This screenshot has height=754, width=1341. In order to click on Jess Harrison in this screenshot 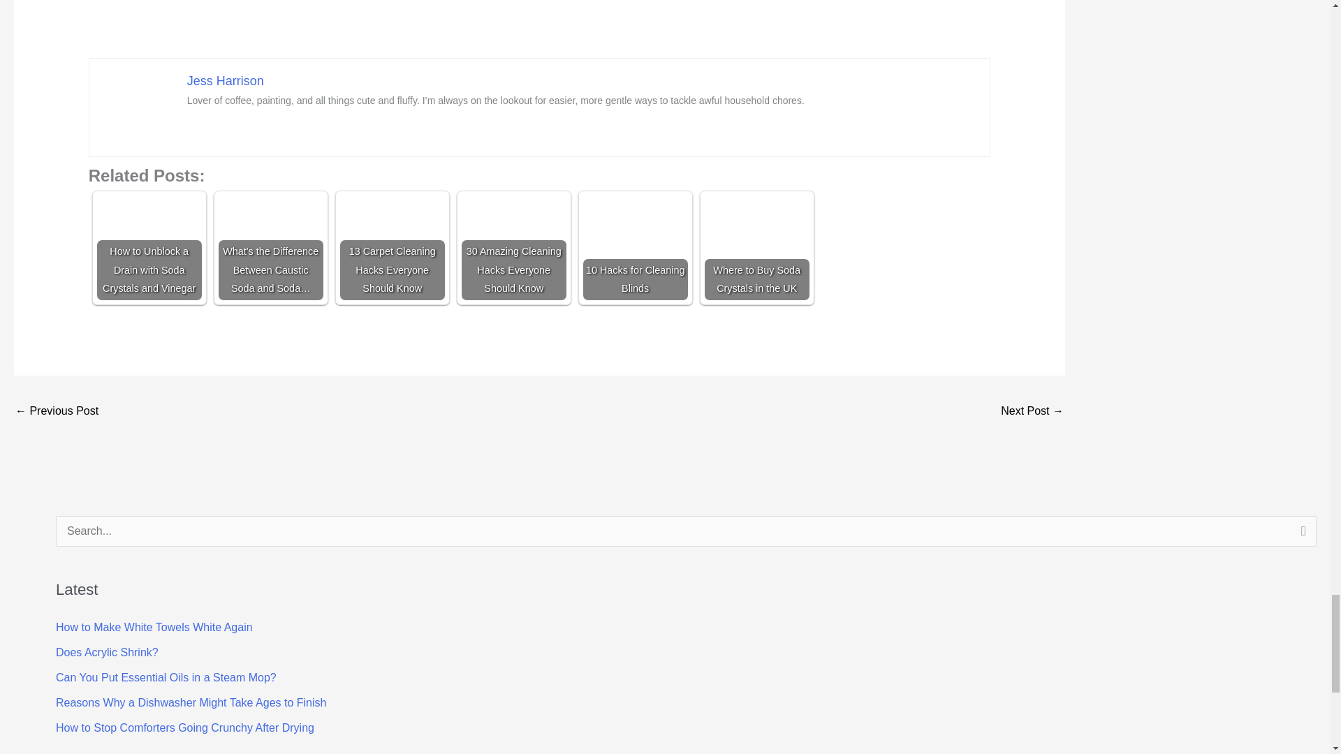, I will do `click(226, 81)`.